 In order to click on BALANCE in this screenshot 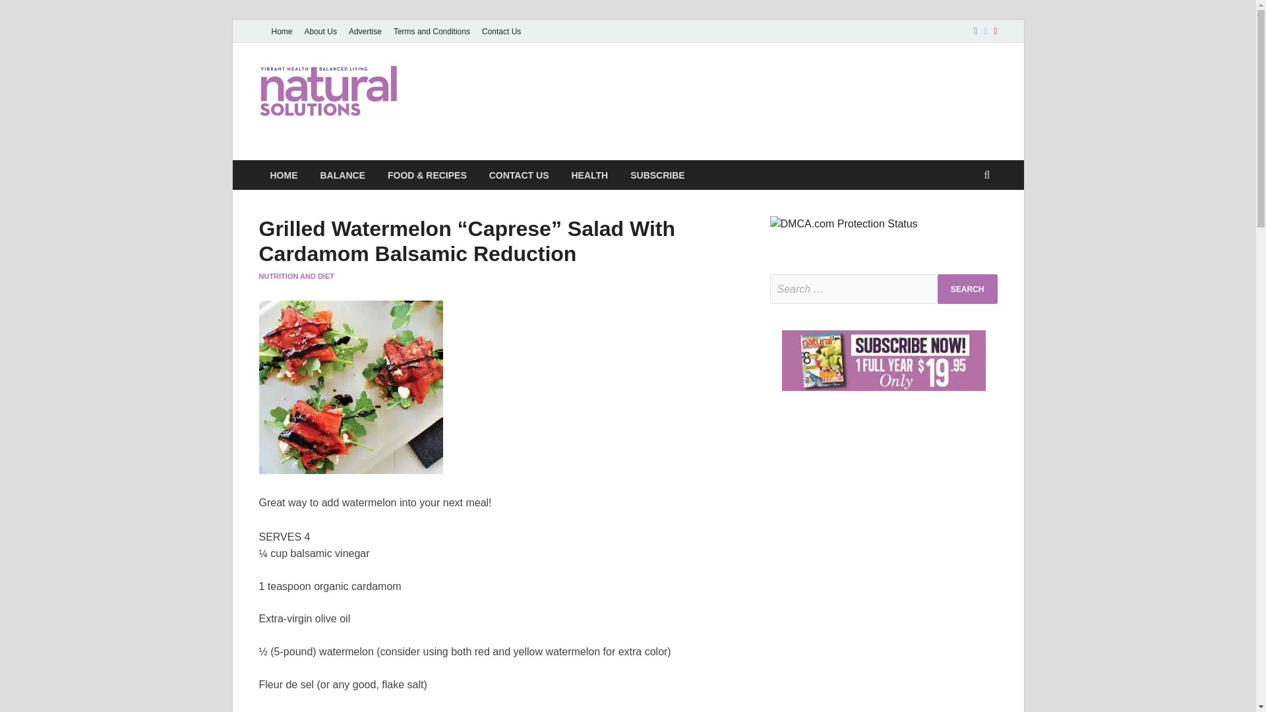, I will do `click(342, 175)`.